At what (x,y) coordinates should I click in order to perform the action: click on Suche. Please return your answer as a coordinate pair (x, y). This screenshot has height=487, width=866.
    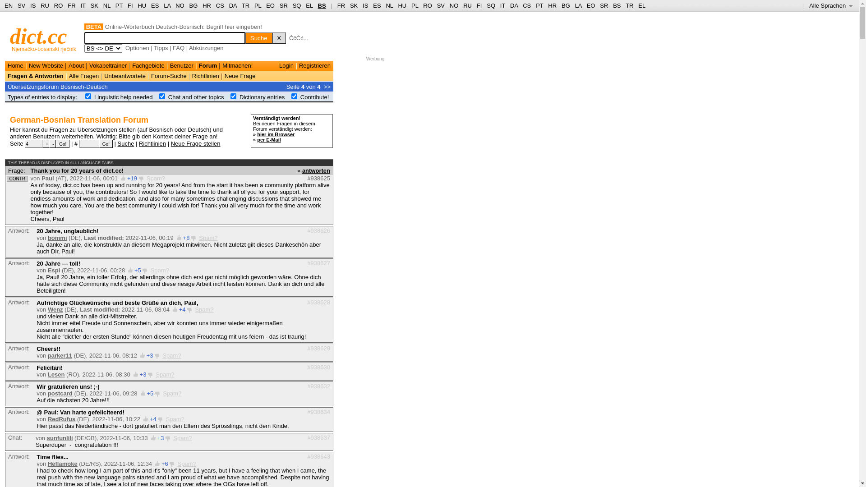
    Looking at the image, I should click on (126, 143).